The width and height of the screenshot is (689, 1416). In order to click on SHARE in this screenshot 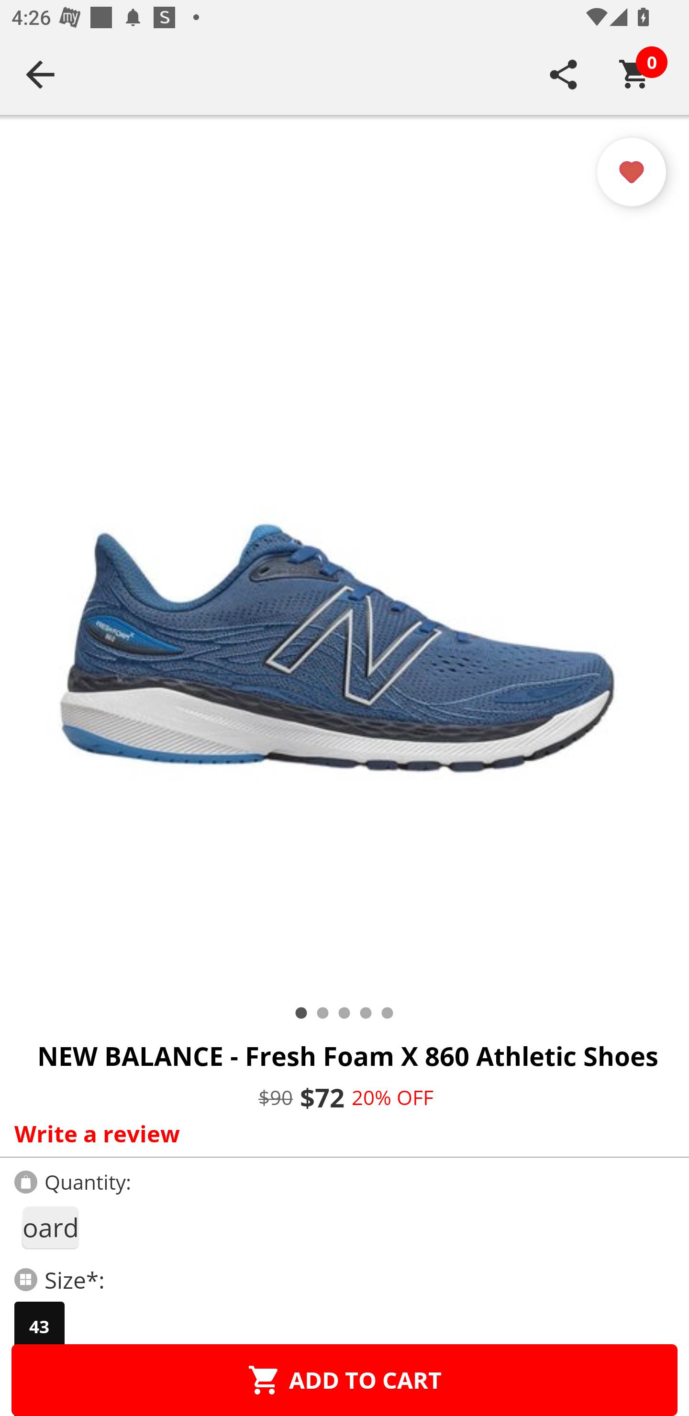, I will do `click(564, 74)`.